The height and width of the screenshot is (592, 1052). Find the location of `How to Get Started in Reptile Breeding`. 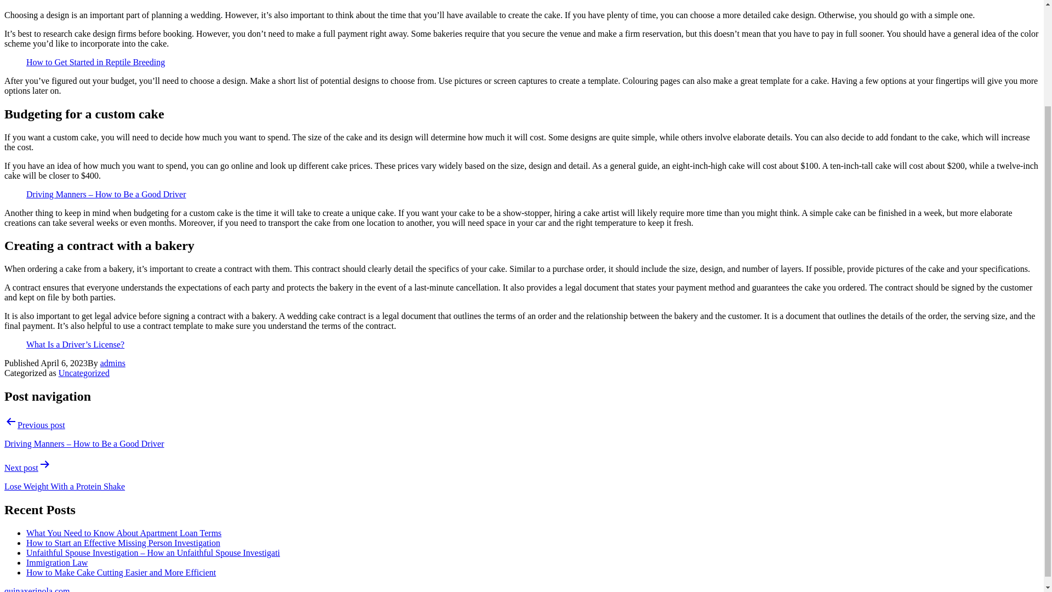

How to Get Started in Reptile Breeding is located at coordinates (95, 62).